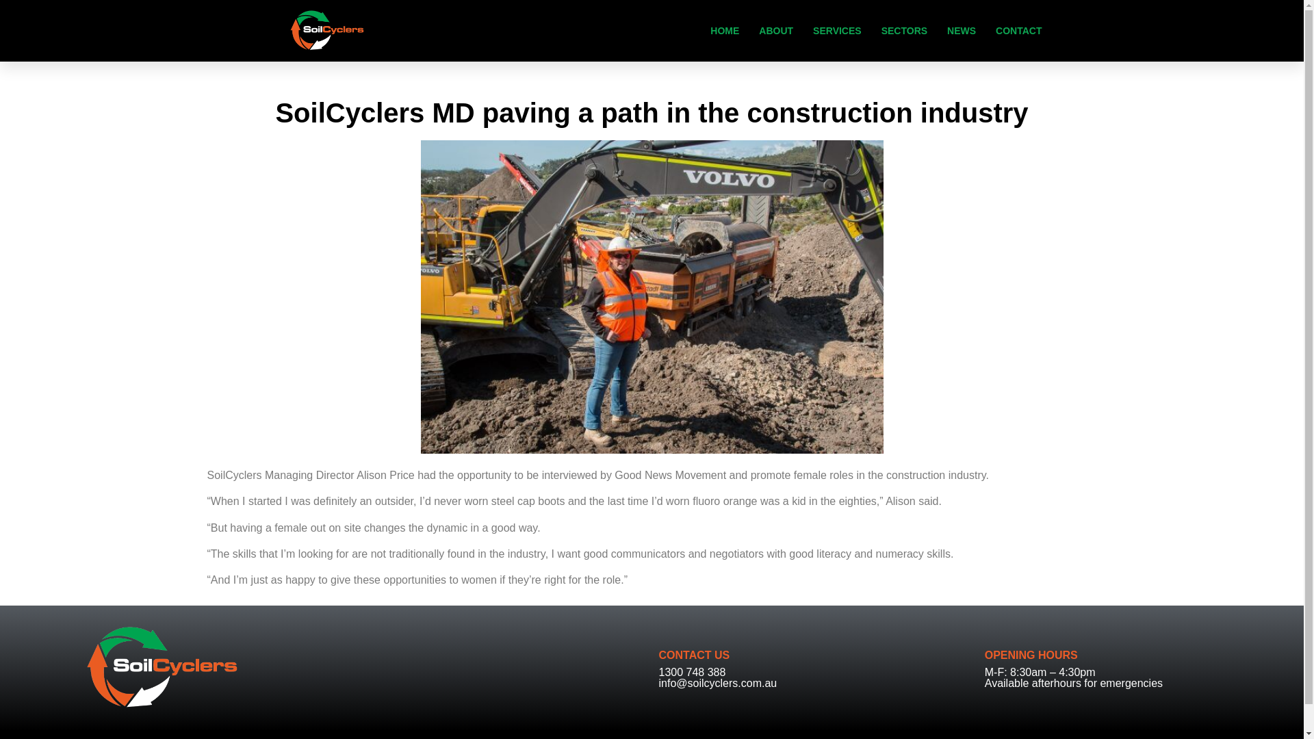 Image resolution: width=1314 pixels, height=739 pixels. Describe the element at coordinates (724, 31) in the screenshot. I see `HOME` at that location.